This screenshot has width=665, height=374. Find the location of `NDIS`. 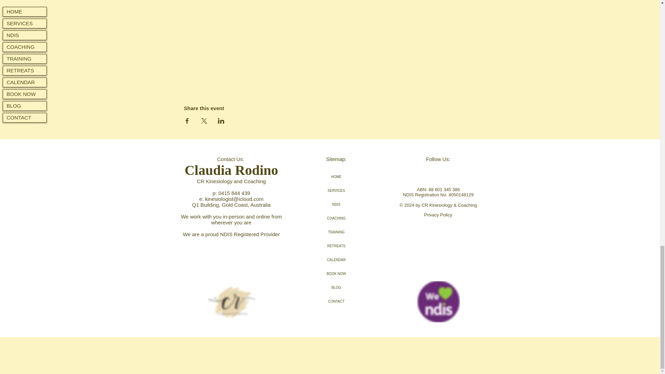

NDIS is located at coordinates (336, 205).